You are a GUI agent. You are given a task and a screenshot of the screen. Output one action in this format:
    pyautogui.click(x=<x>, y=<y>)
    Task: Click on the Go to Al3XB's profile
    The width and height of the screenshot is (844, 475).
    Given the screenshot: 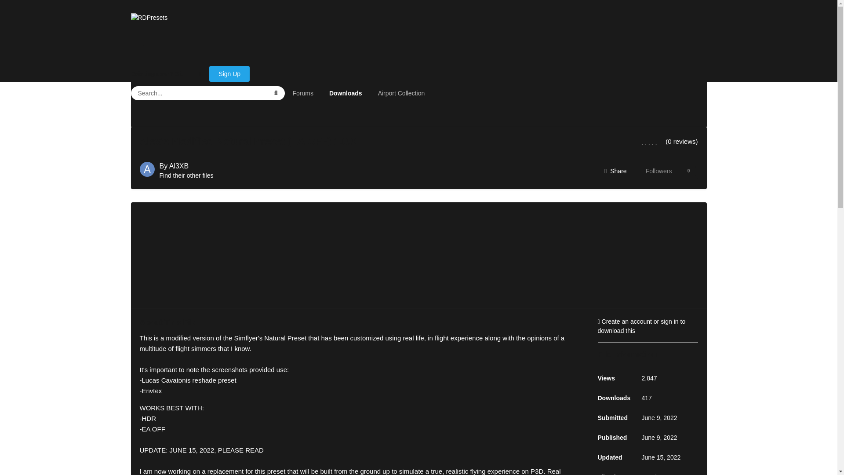 What is the action you would take?
    pyautogui.click(x=178, y=166)
    